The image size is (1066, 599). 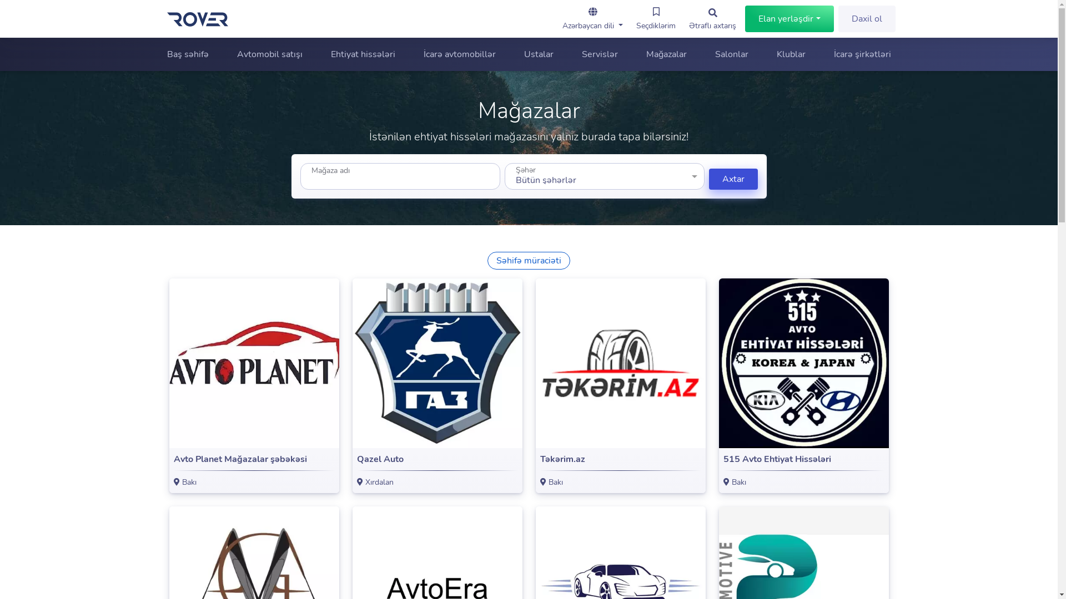 I want to click on Klublar, so click(x=791, y=54).